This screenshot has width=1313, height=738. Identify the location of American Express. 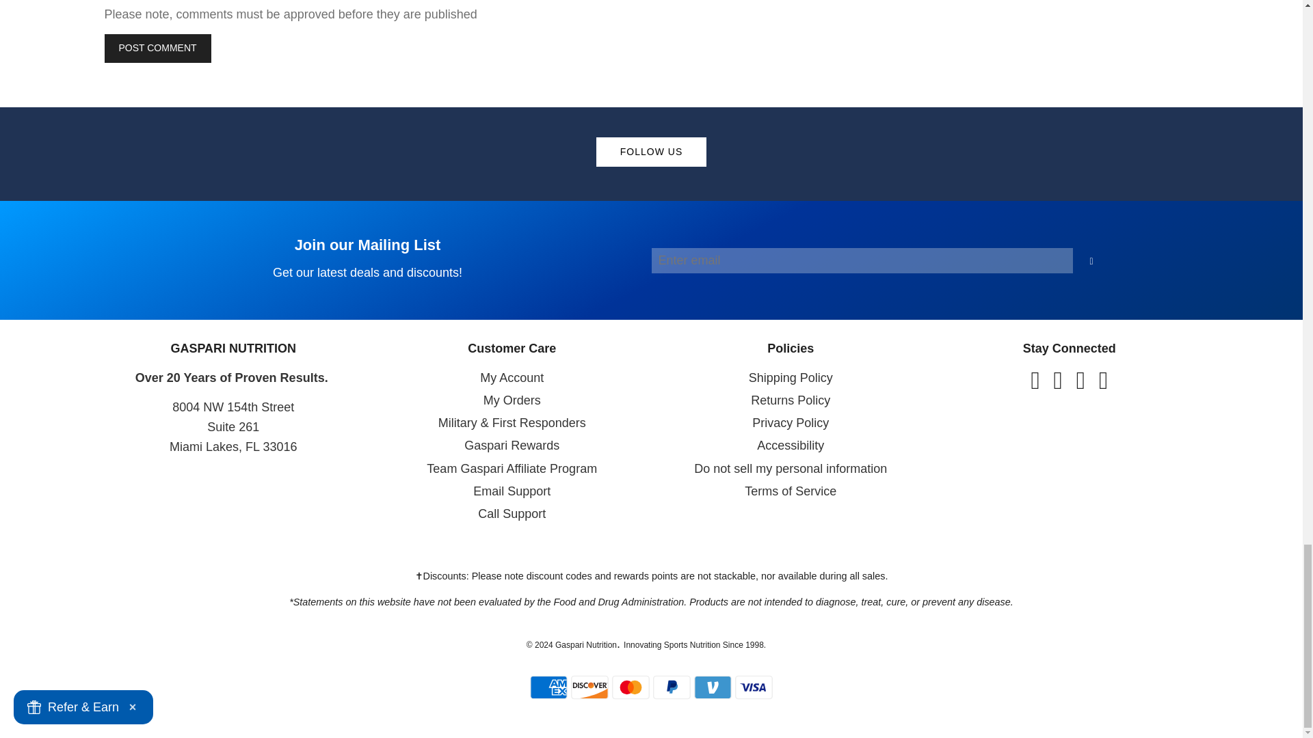
(672, 687).